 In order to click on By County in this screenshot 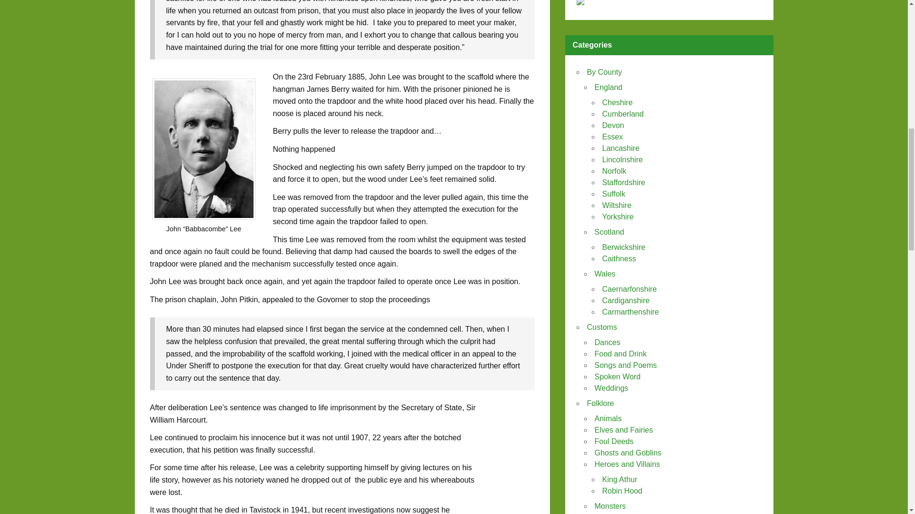, I will do `click(604, 71)`.